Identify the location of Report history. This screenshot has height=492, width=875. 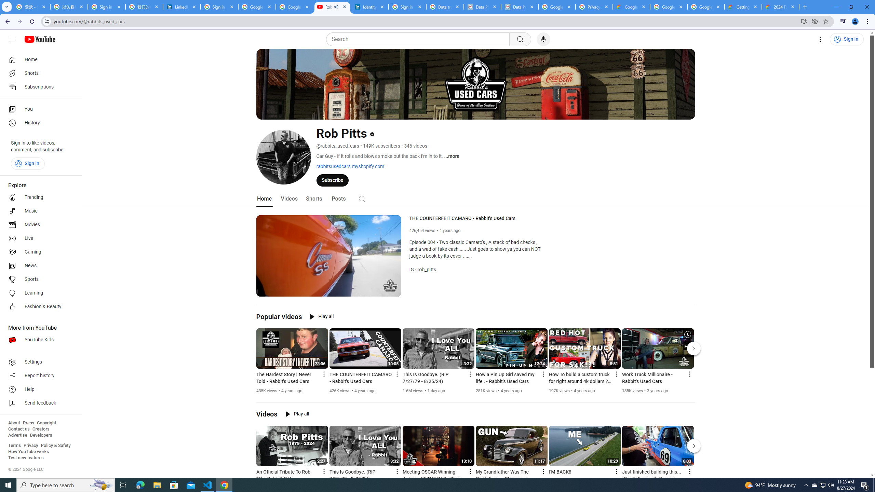
(39, 376).